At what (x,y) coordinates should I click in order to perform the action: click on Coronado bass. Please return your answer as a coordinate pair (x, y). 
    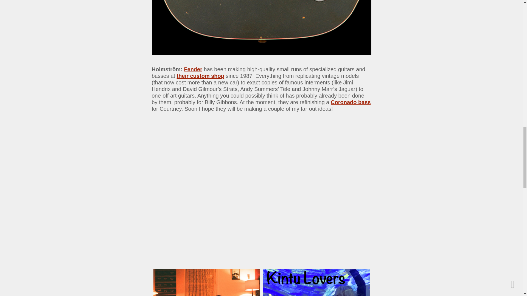
    Looking at the image, I should click on (351, 102).